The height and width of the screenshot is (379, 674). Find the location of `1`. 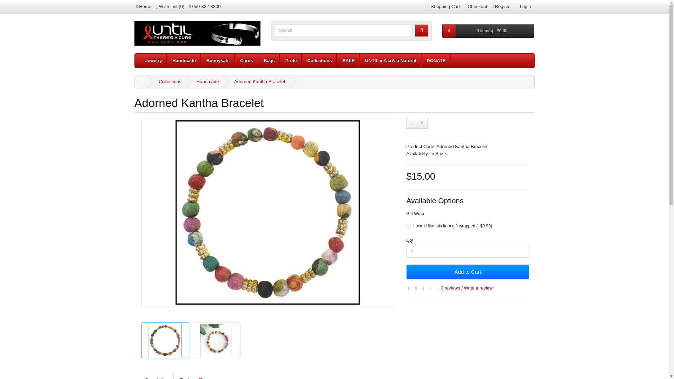

1 is located at coordinates (468, 251).